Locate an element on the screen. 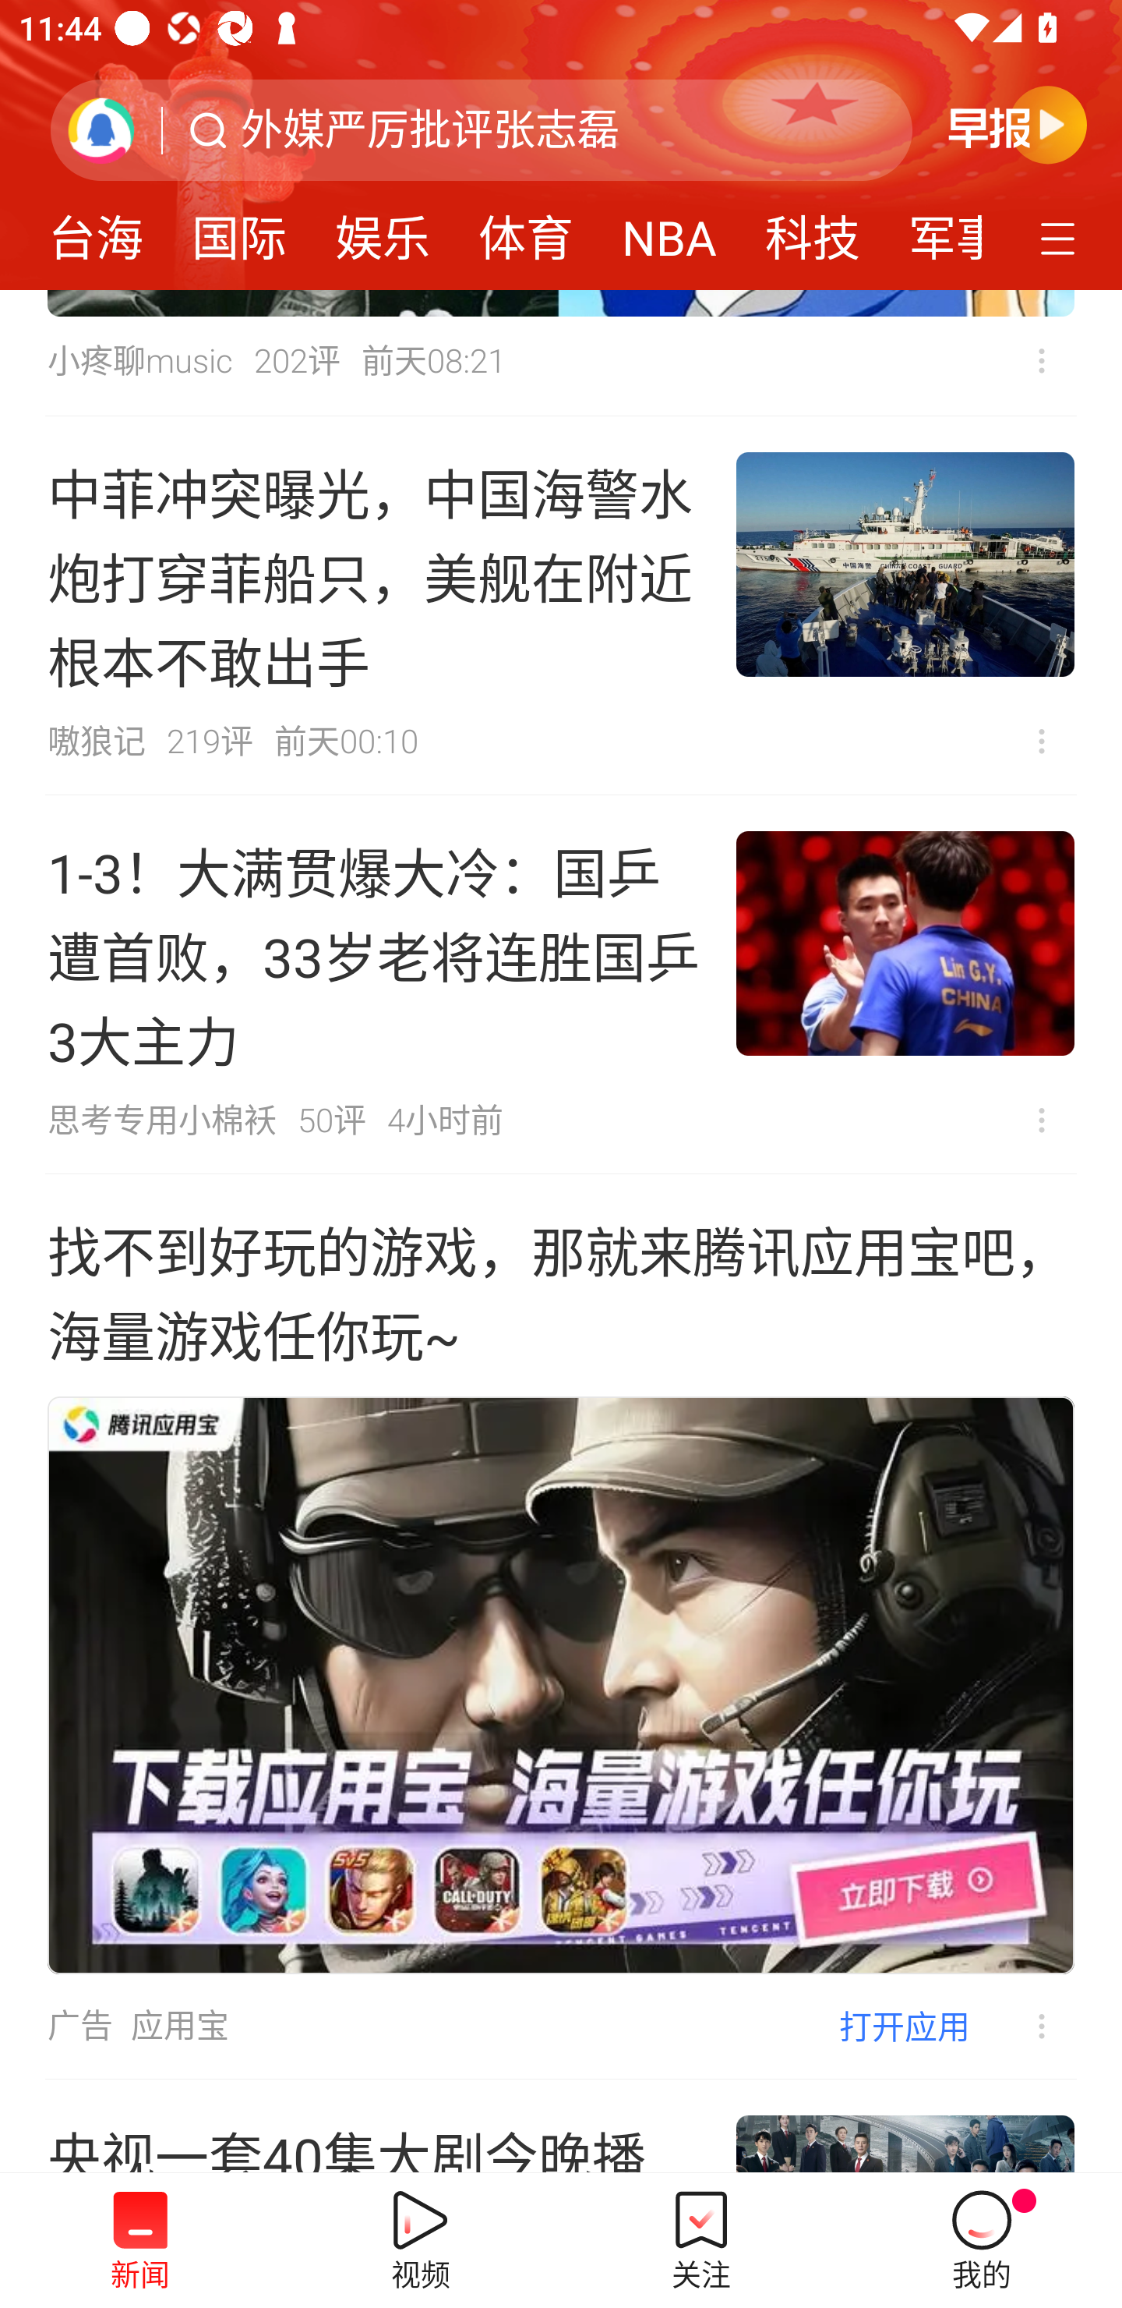 Image resolution: width=1122 pixels, height=2308 pixels. 广告 is located at coordinates (79, 2026).